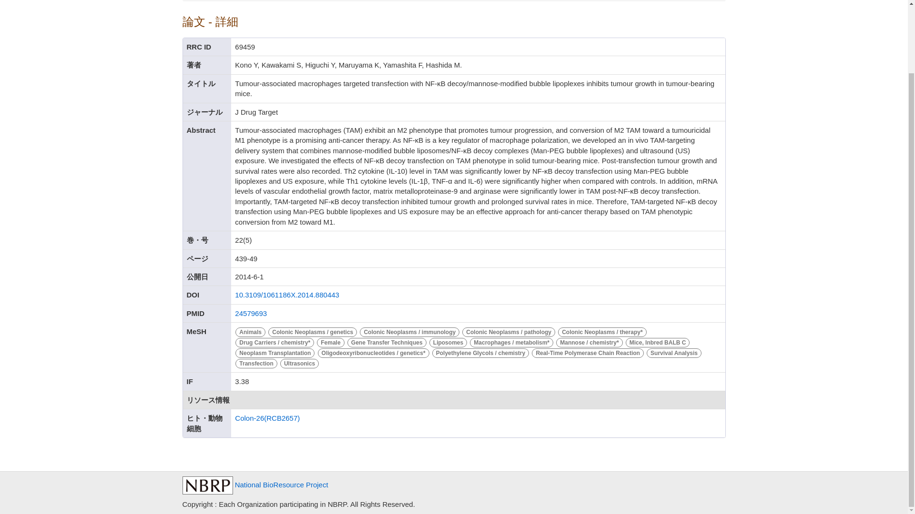 The width and height of the screenshot is (915, 514). What do you see at coordinates (388, 342) in the screenshot?
I see `Gene Transfer Techniques` at bounding box center [388, 342].